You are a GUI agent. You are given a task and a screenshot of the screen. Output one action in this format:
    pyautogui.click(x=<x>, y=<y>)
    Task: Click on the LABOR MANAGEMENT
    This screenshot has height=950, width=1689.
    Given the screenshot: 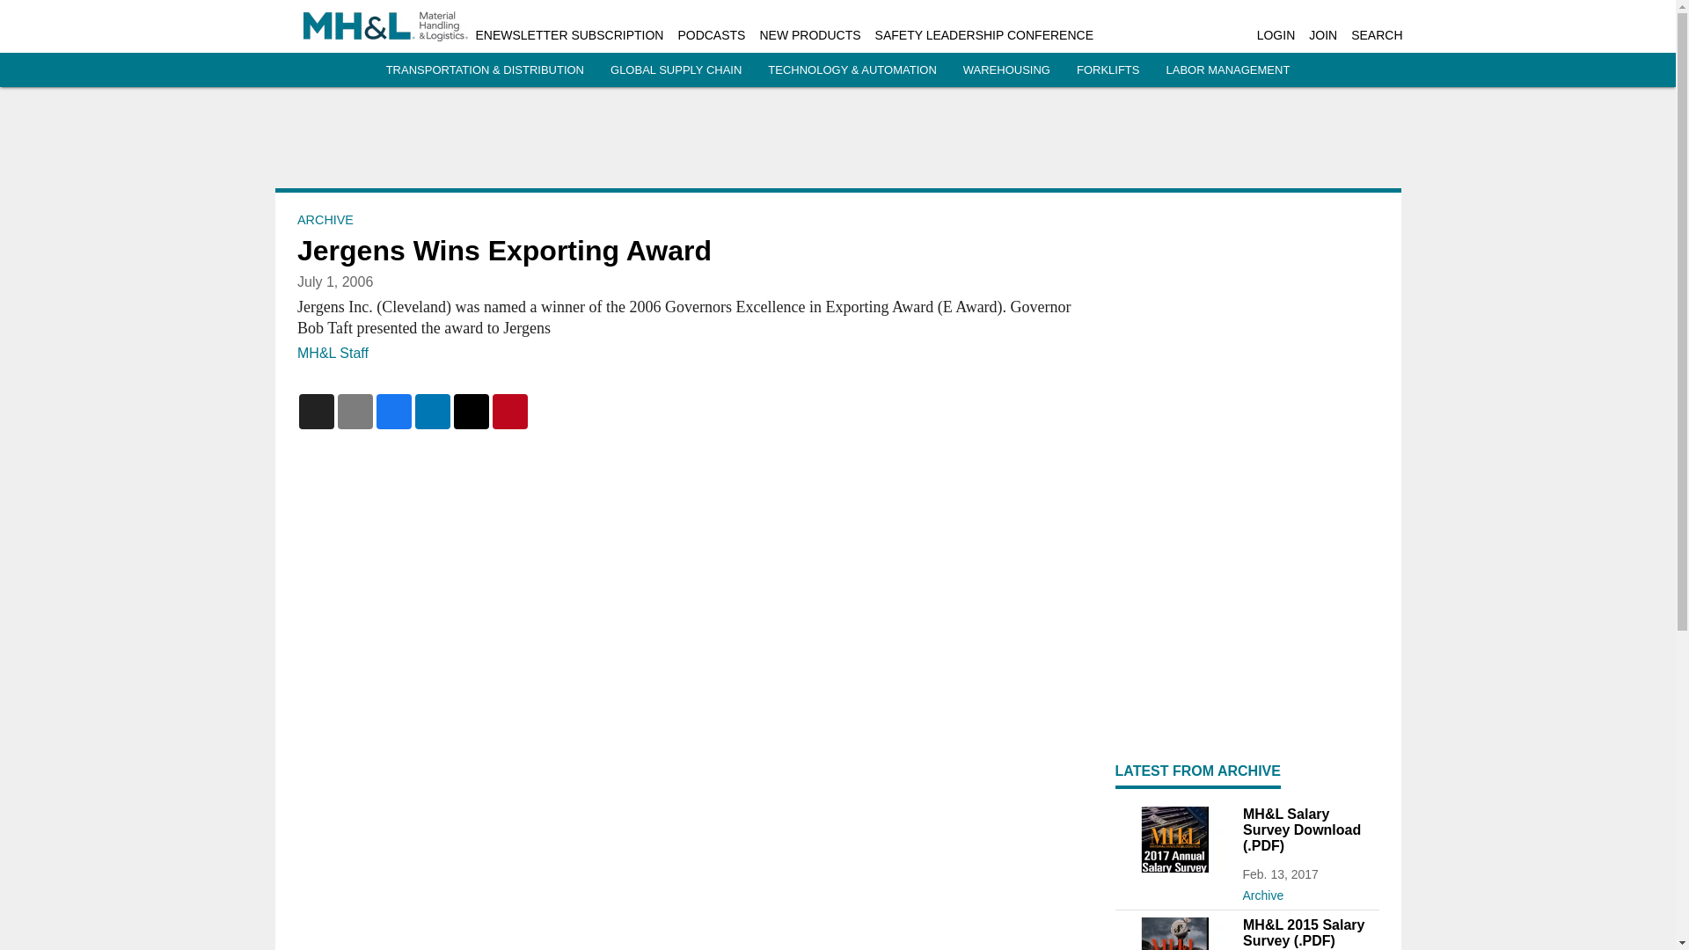 What is the action you would take?
    pyautogui.click(x=1227, y=70)
    